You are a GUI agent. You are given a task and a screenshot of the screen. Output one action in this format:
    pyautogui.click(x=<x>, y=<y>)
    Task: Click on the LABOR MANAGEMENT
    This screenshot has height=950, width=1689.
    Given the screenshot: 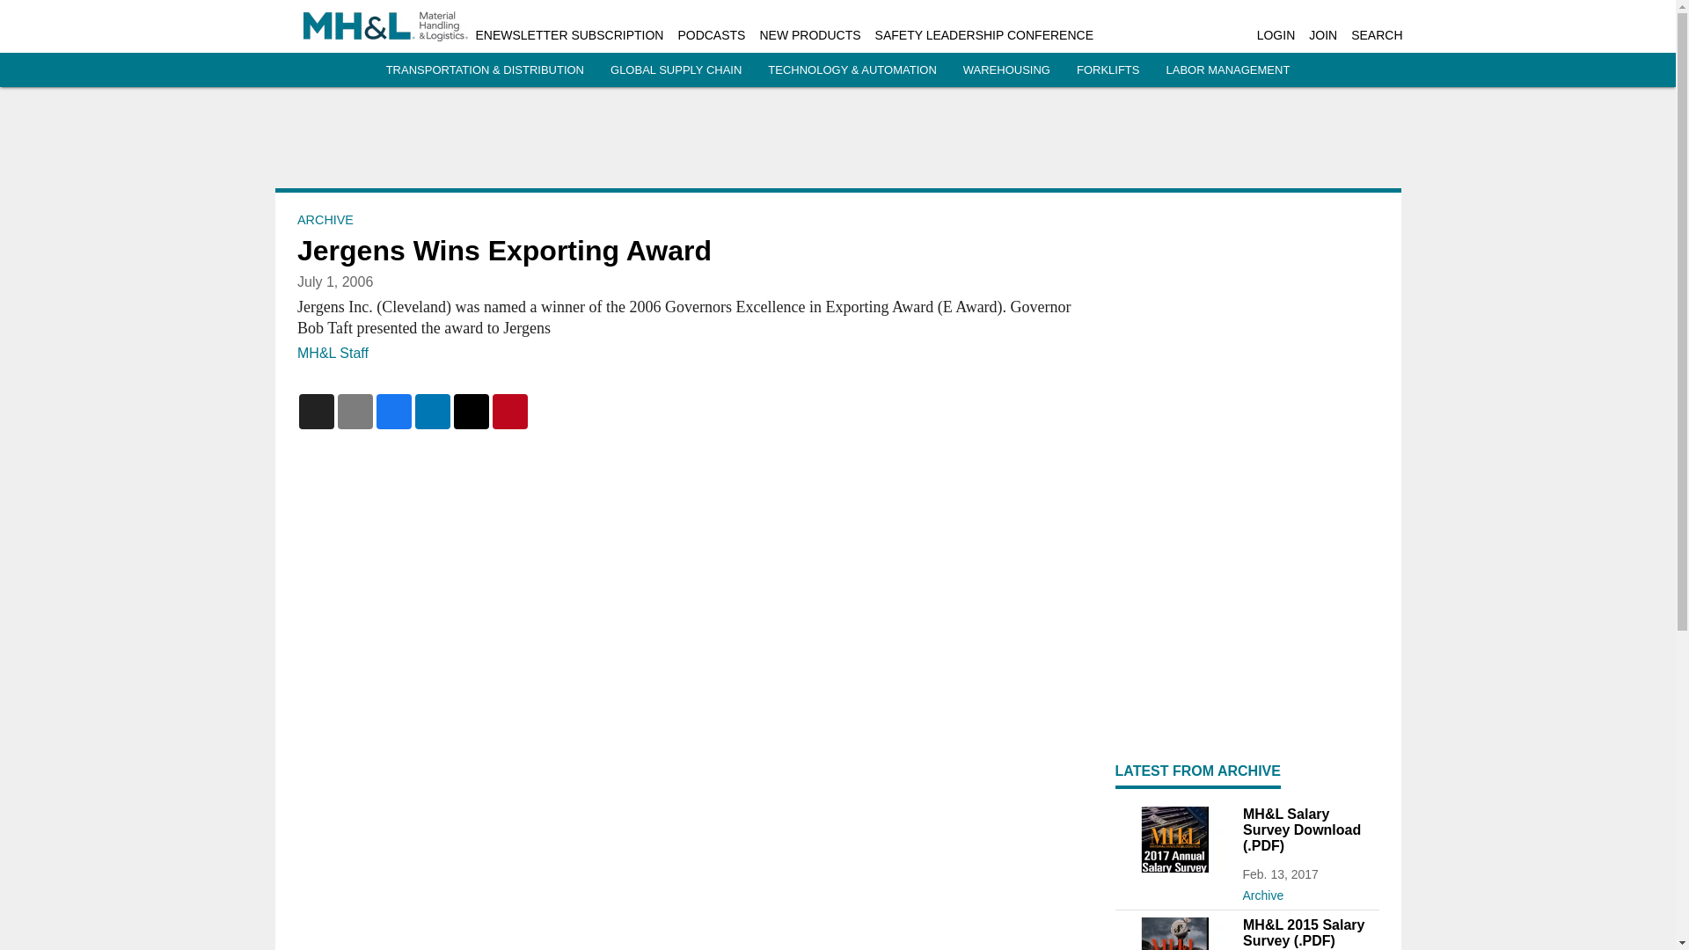 What is the action you would take?
    pyautogui.click(x=1227, y=70)
    